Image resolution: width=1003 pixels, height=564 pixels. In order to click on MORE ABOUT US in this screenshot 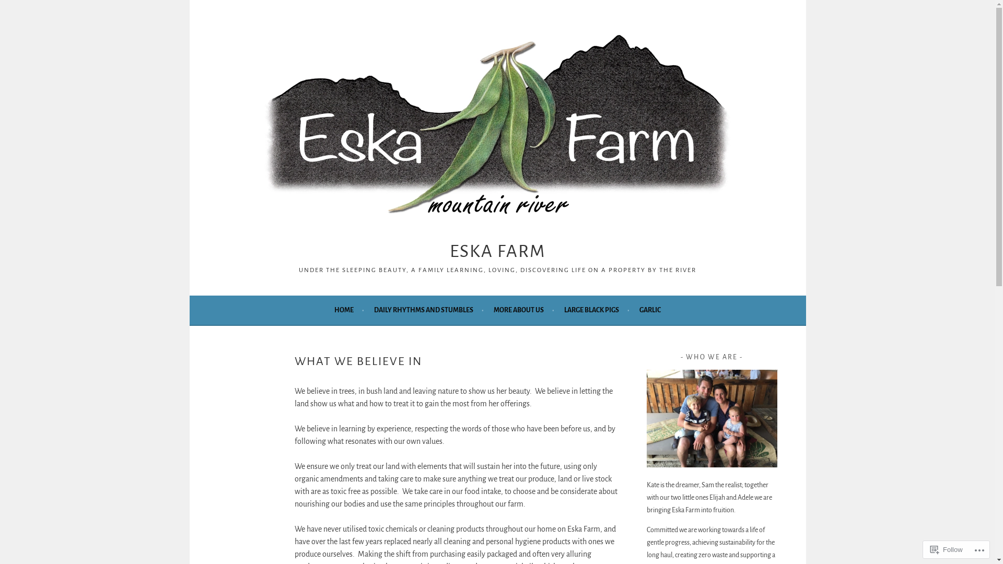, I will do `click(524, 310)`.